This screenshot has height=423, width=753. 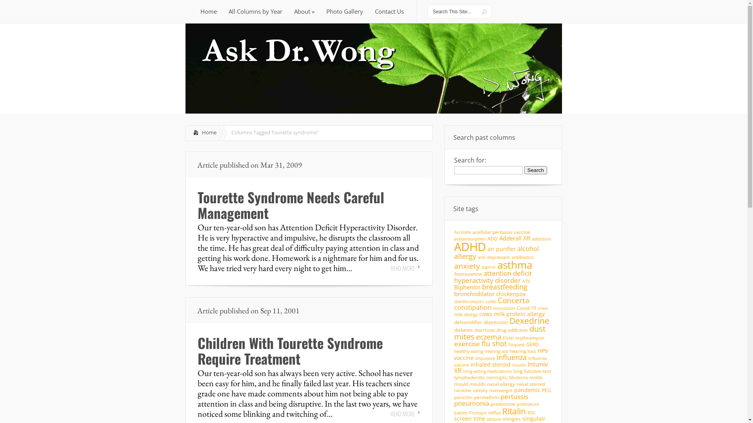 I want to click on Home, so click(x=202, y=133).